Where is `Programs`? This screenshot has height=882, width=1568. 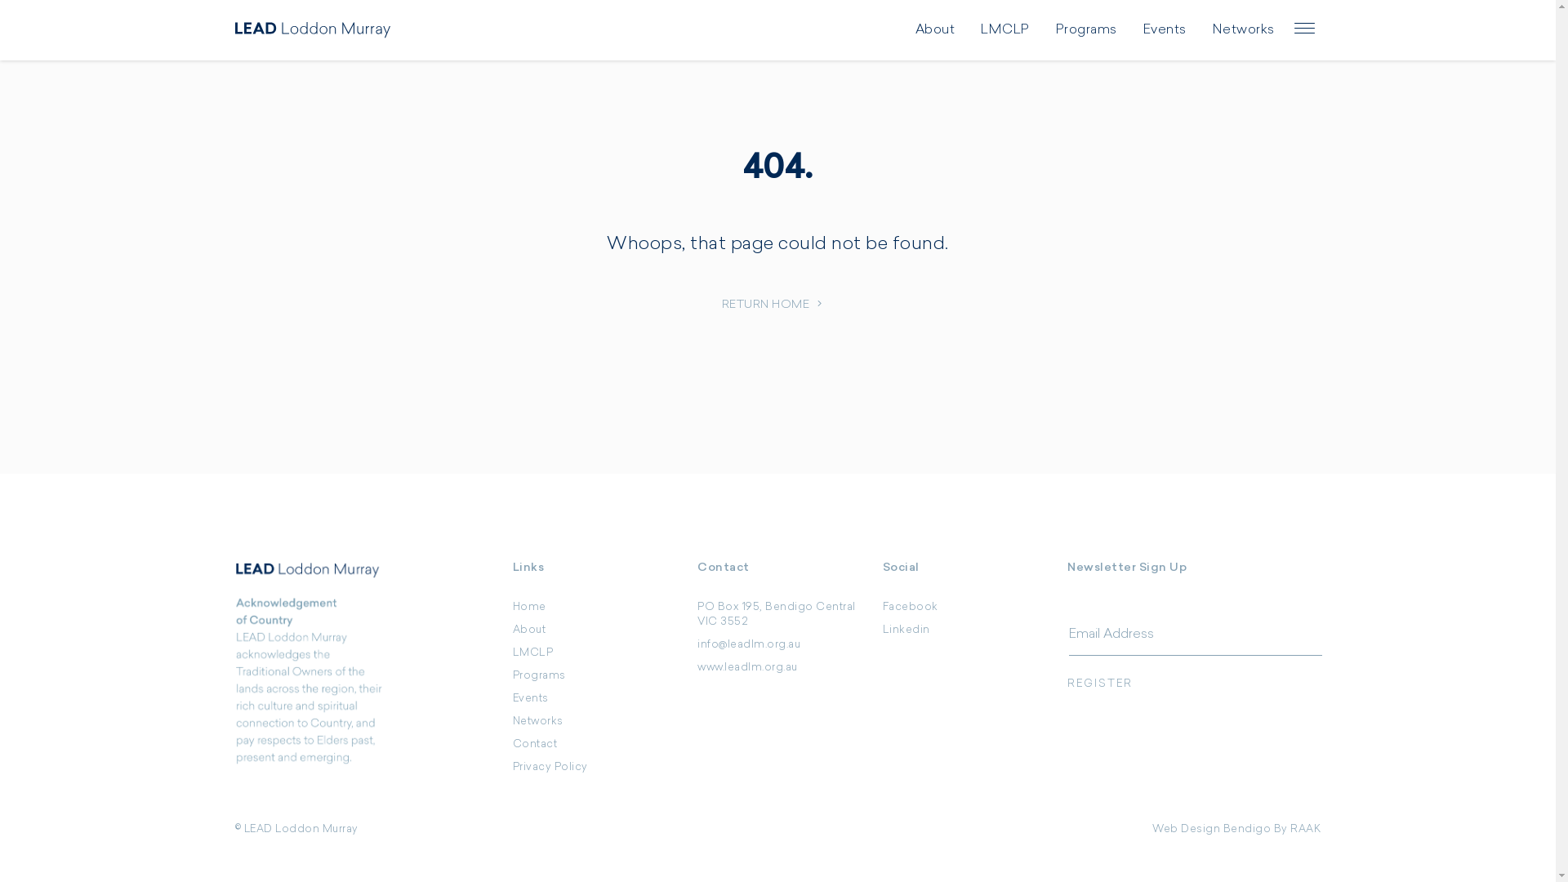
Programs is located at coordinates (1086, 30).